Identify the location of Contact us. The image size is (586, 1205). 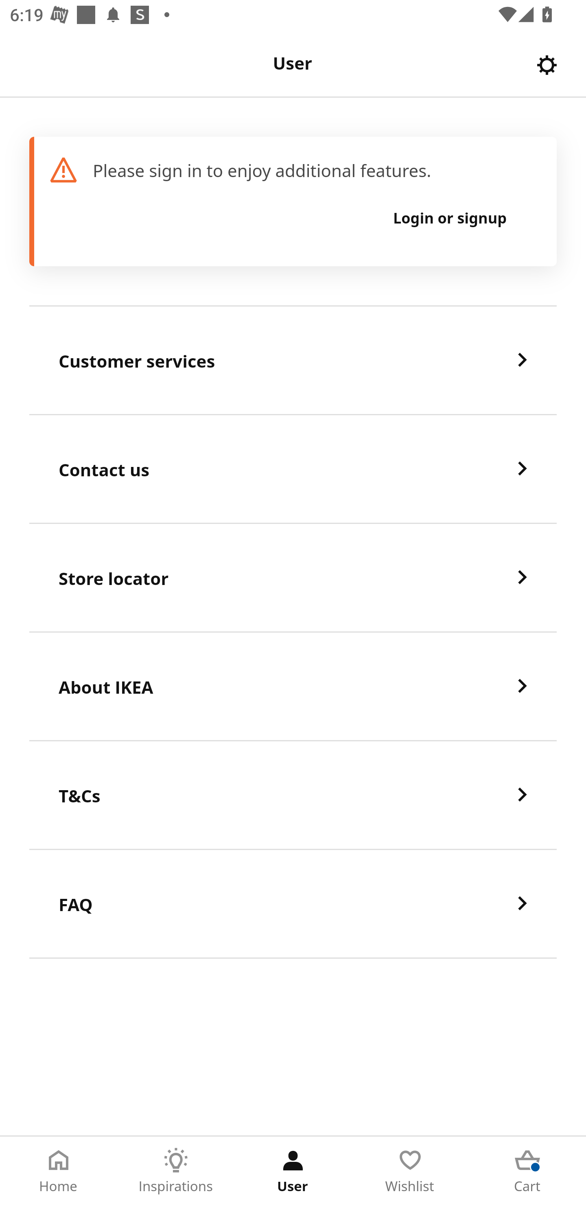
(293, 470).